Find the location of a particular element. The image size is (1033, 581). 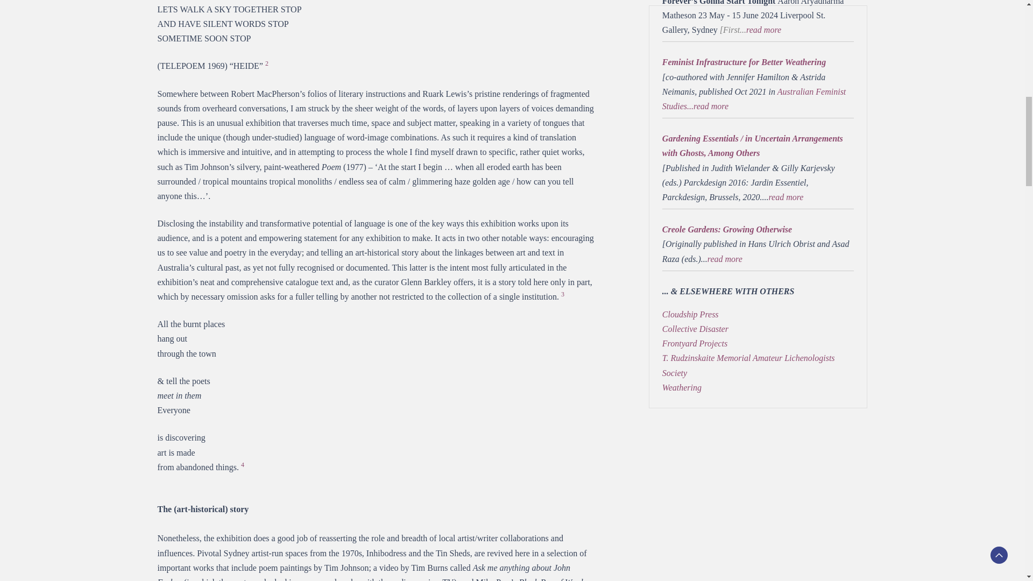

Page 1 is located at coordinates (758, 253).